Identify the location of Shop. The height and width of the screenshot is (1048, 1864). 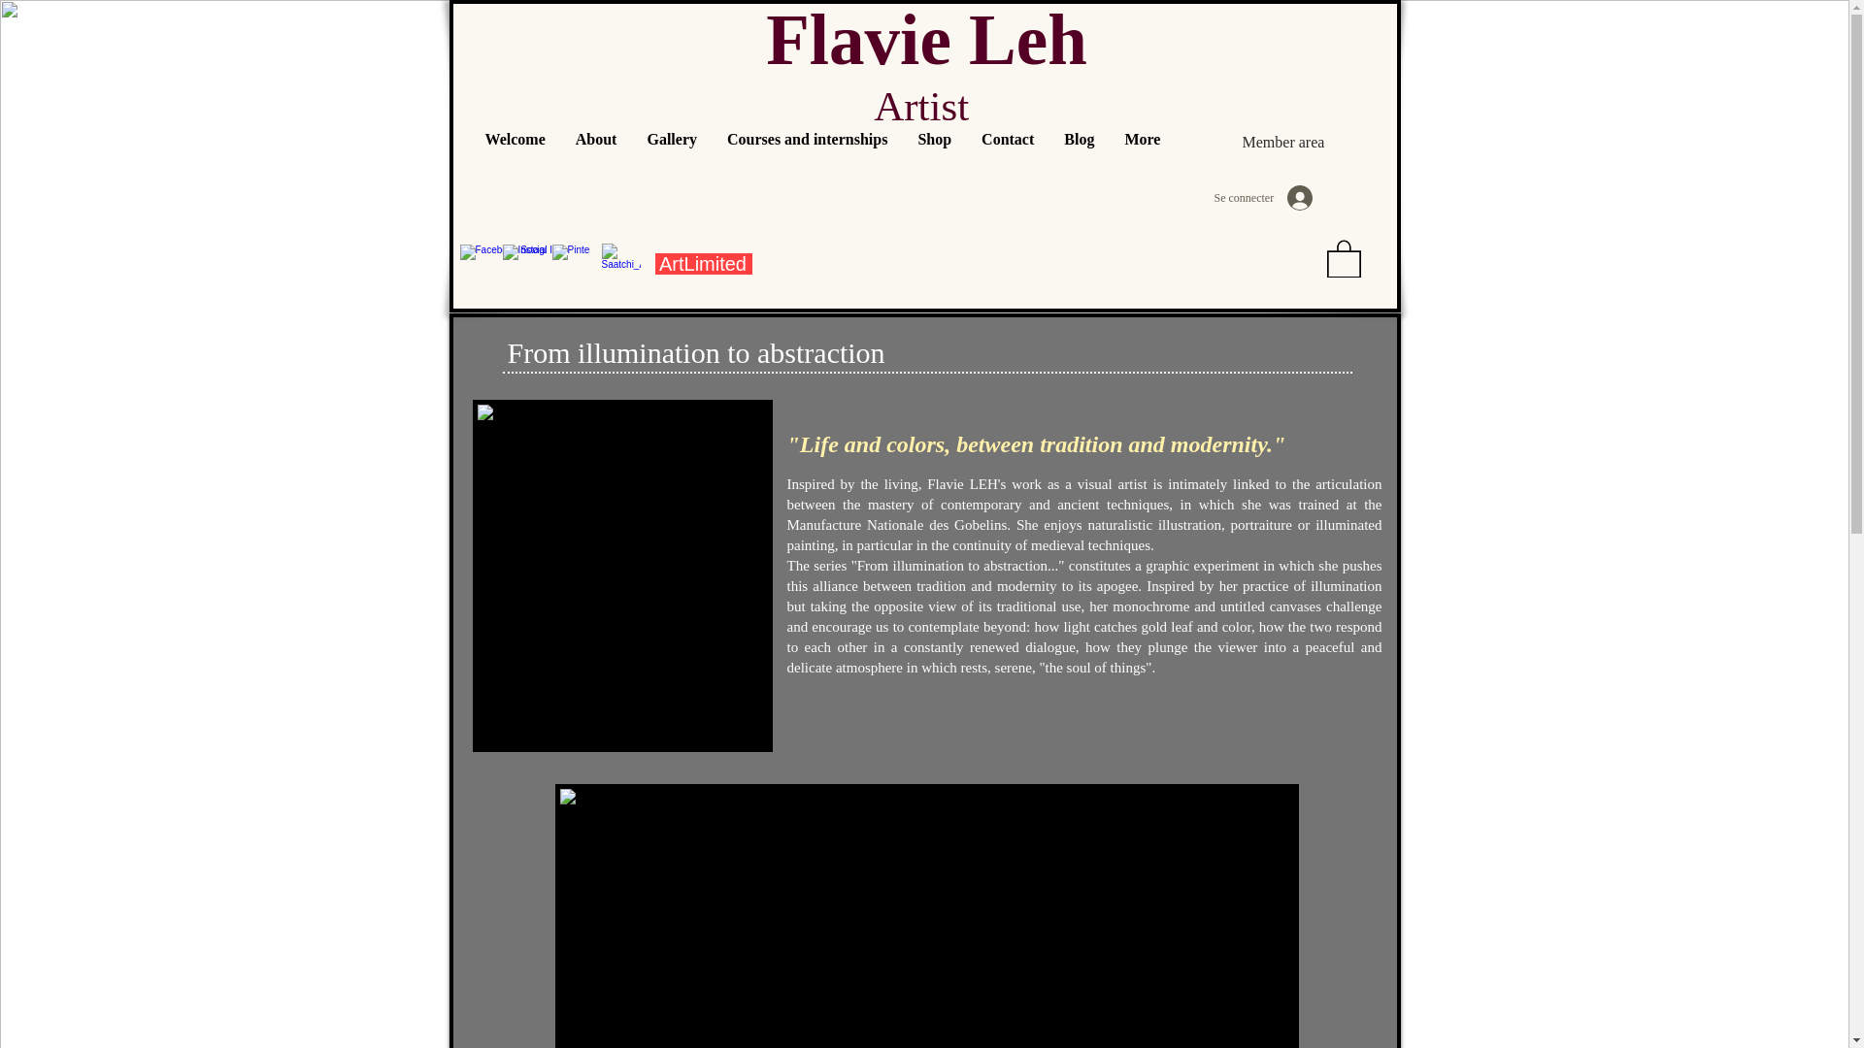
(934, 160).